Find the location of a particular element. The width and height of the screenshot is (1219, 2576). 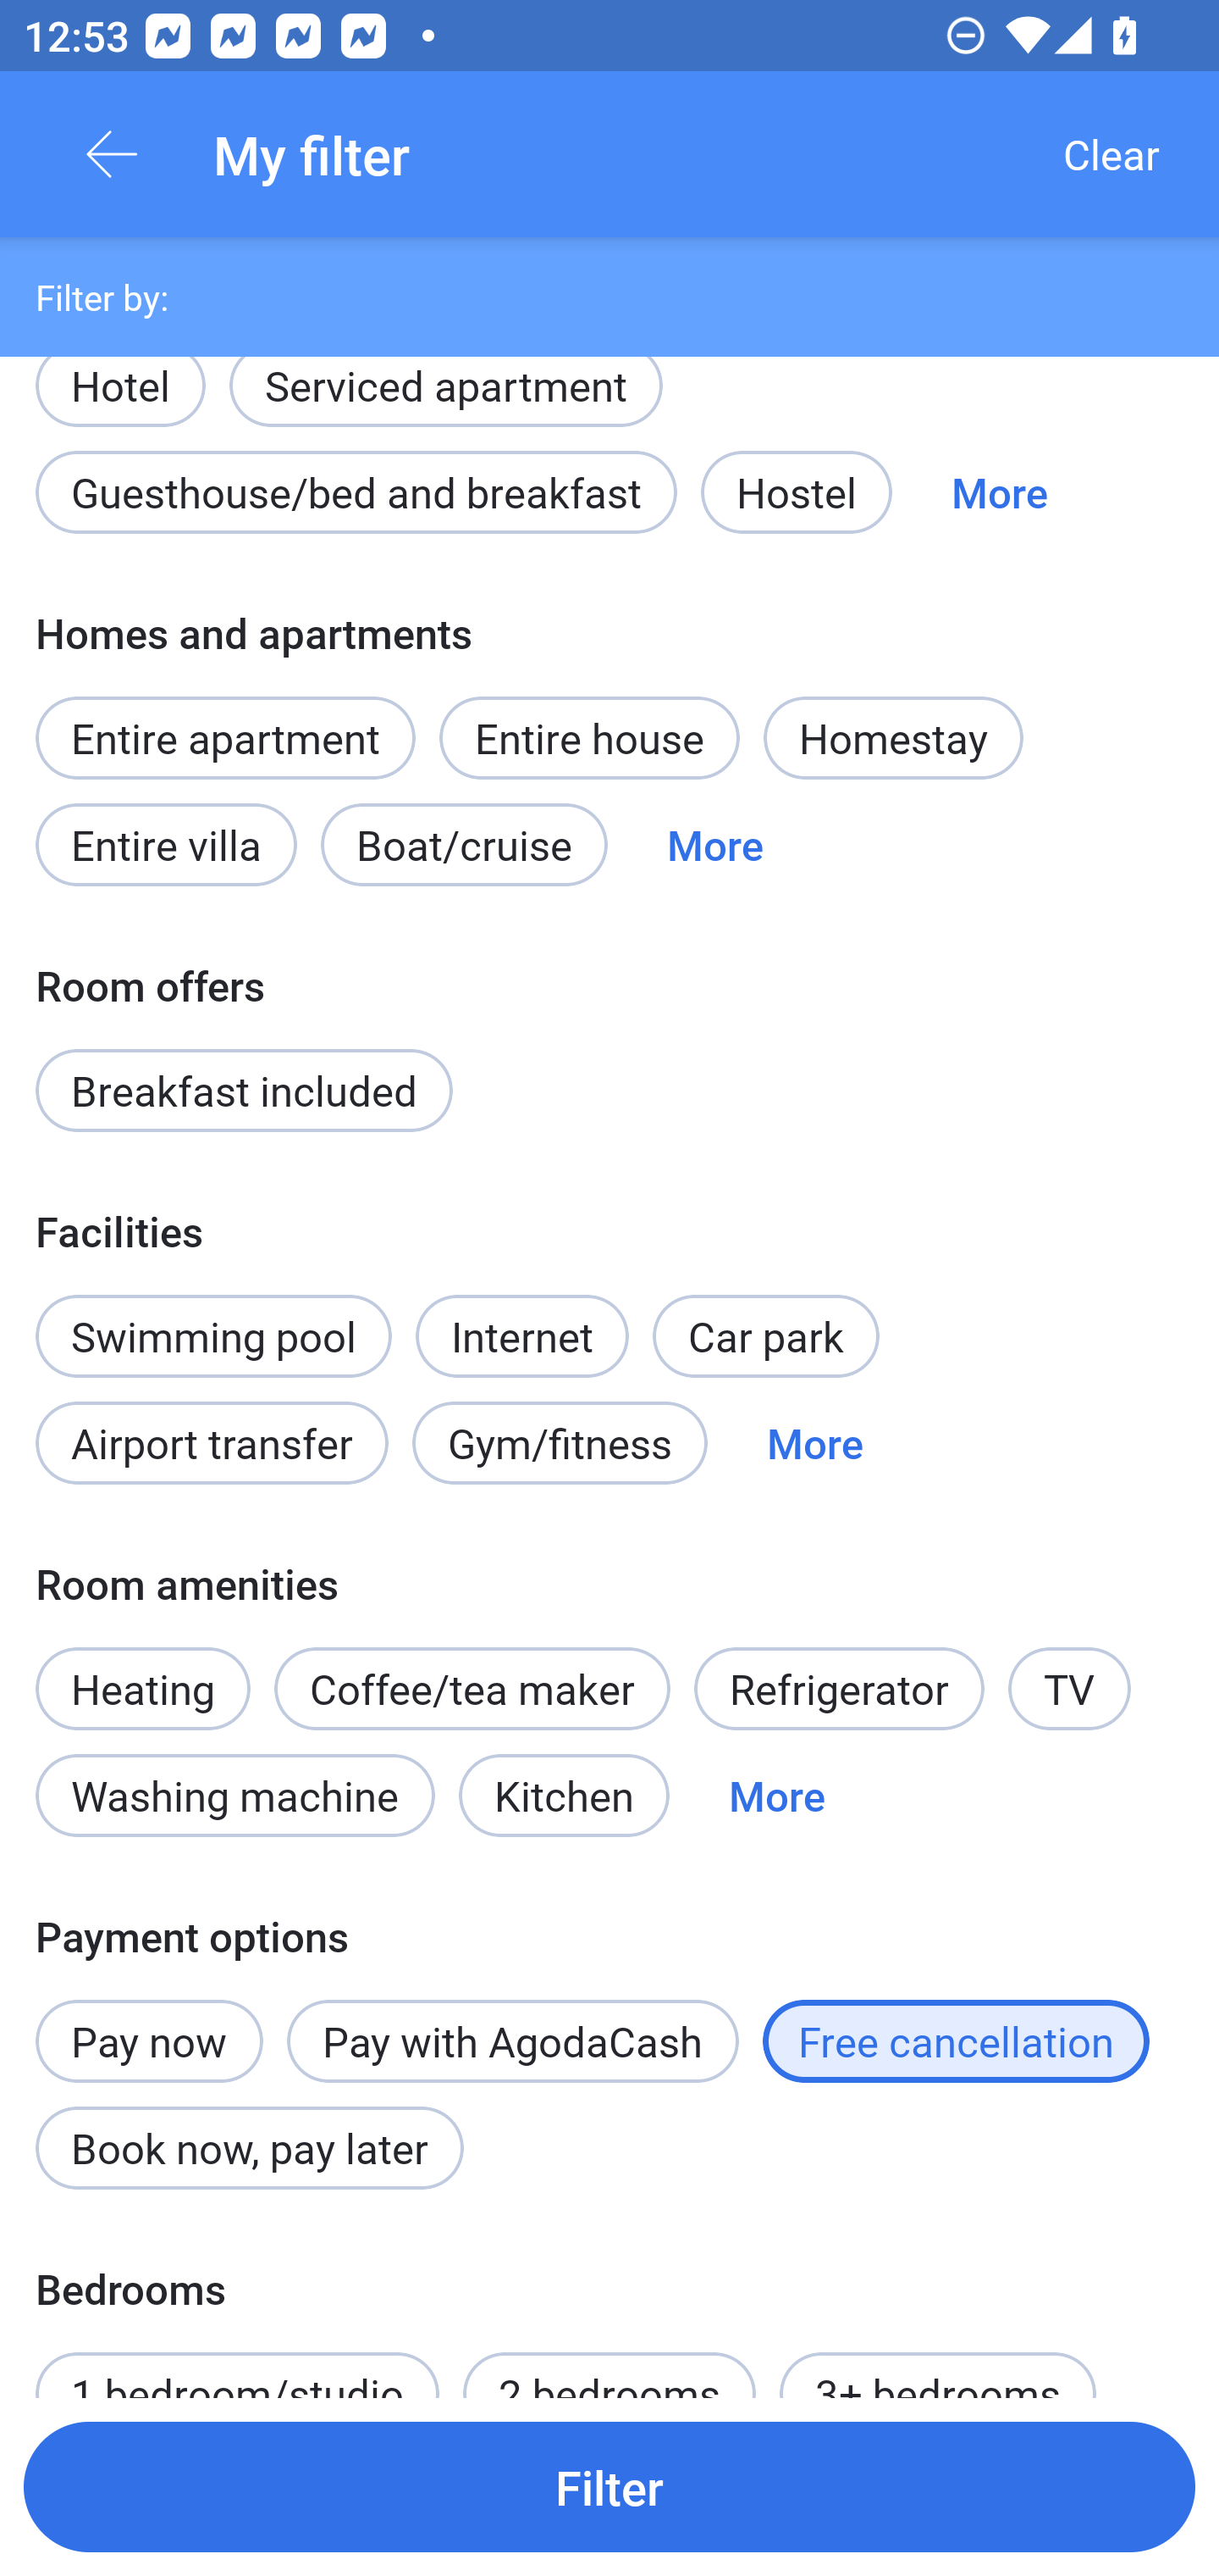

Breakfast included is located at coordinates (244, 1091).